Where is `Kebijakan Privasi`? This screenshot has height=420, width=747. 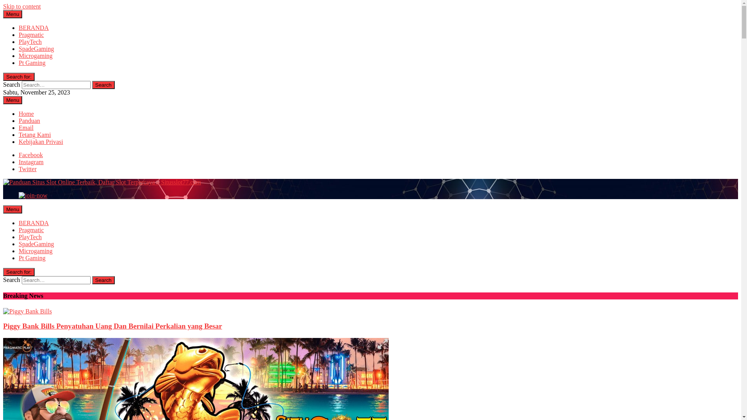
Kebijakan Privasi is located at coordinates (41, 142).